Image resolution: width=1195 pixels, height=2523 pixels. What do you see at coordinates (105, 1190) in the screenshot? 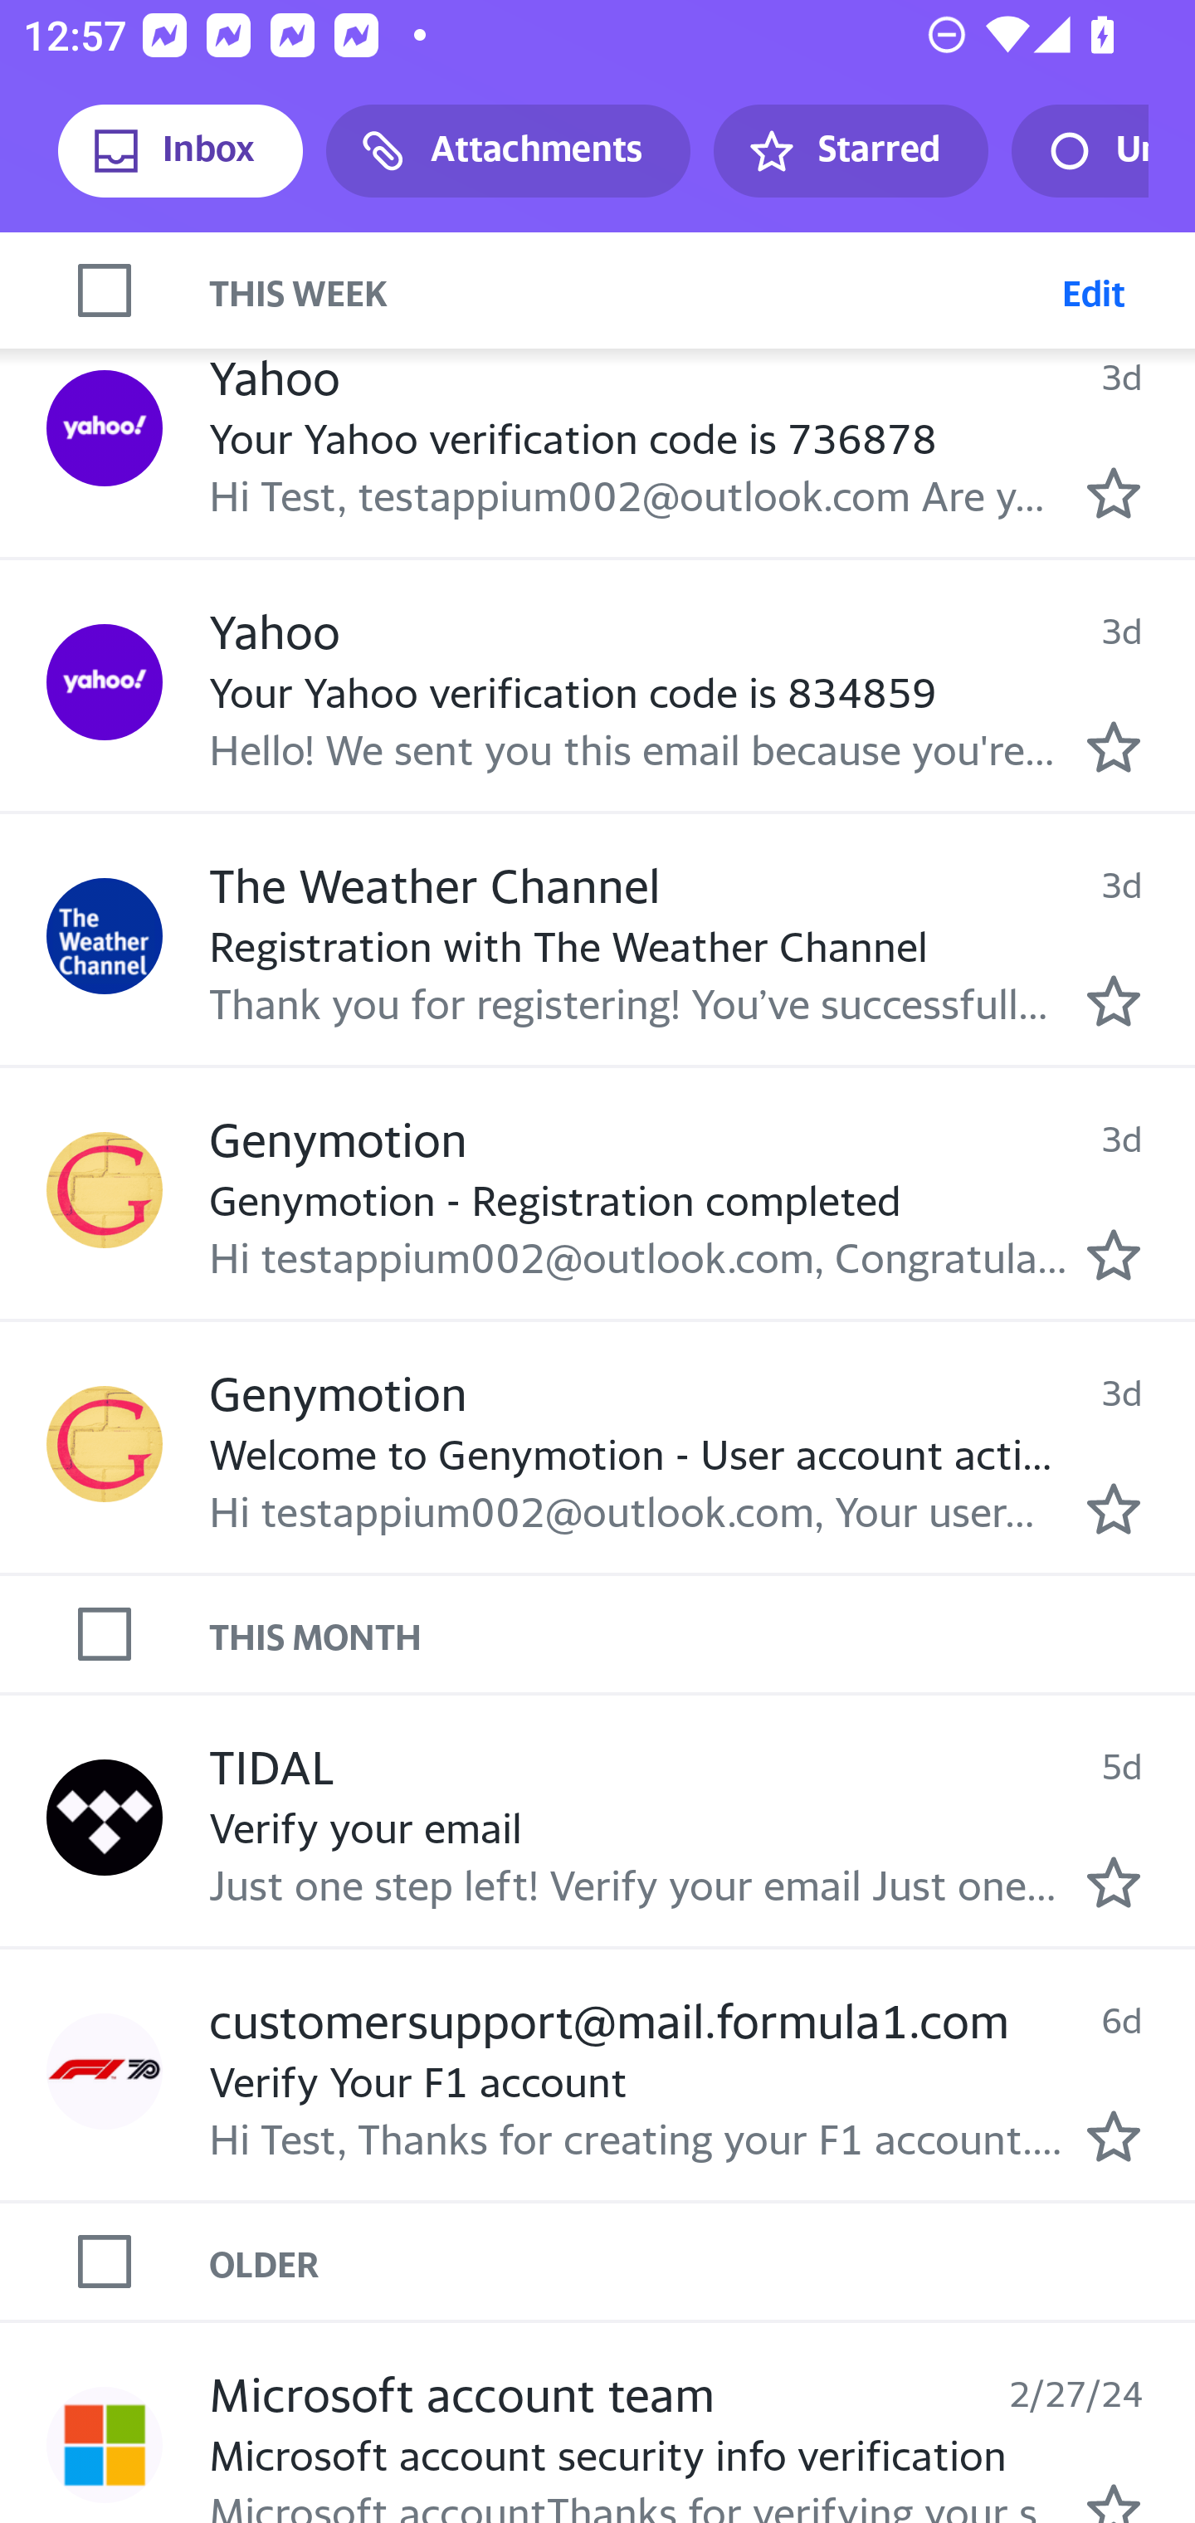
I see `Profile
Genymotion` at bounding box center [105, 1190].